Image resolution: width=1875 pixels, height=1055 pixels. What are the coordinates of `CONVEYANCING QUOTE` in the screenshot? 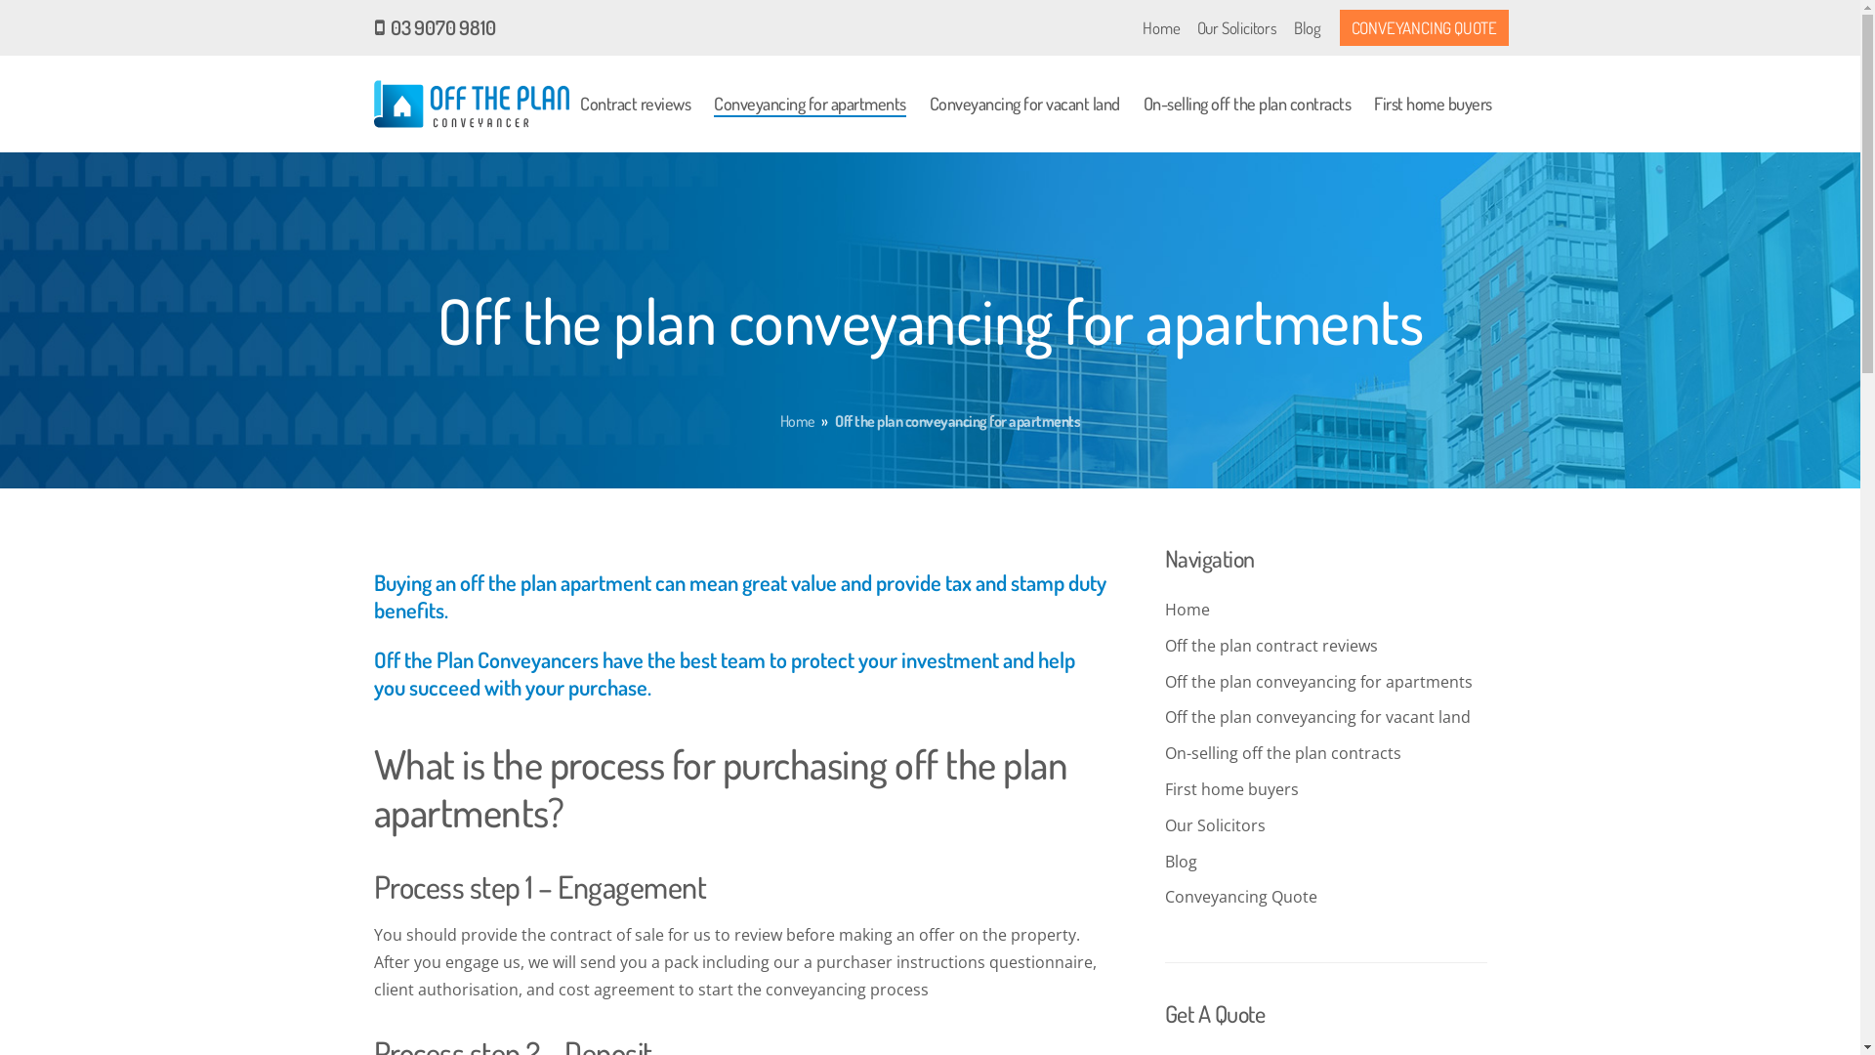 It's located at (1424, 27).